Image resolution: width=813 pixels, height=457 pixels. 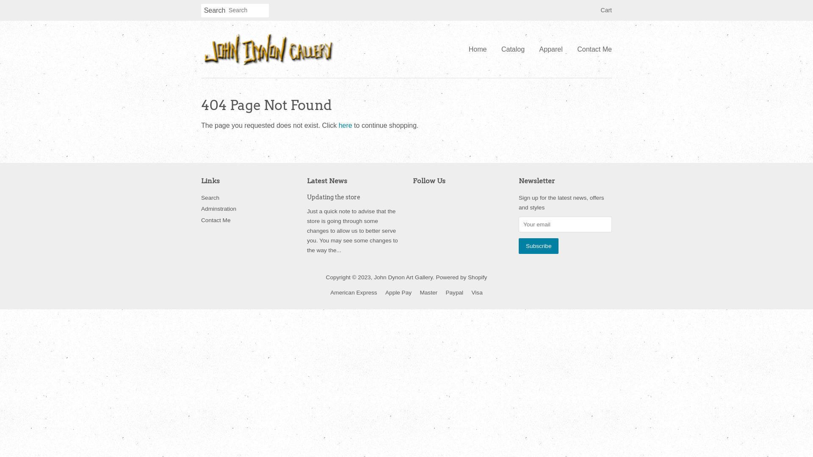 What do you see at coordinates (346, 125) in the screenshot?
I see `here` at bounding box center [346, 125].